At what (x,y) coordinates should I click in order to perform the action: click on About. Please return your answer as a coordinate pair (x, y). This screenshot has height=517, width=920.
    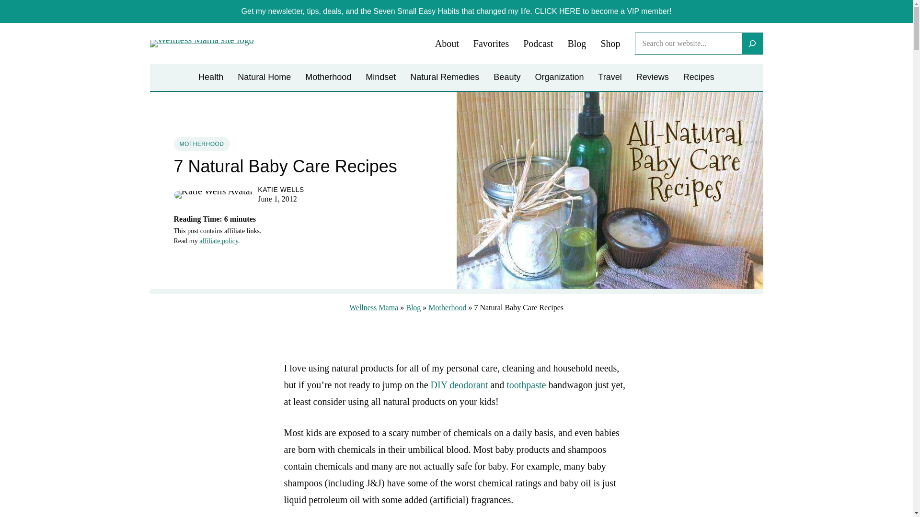
    Looking at the image, I should click on (447, 44).